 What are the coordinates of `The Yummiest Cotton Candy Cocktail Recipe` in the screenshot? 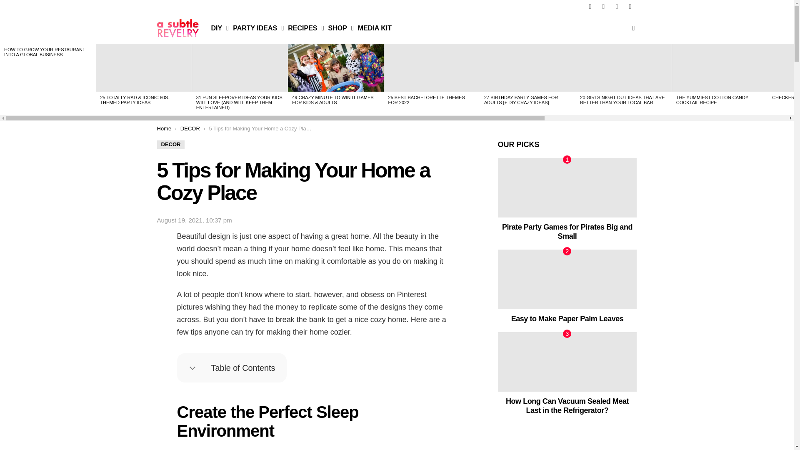 It's located at (720, 67).